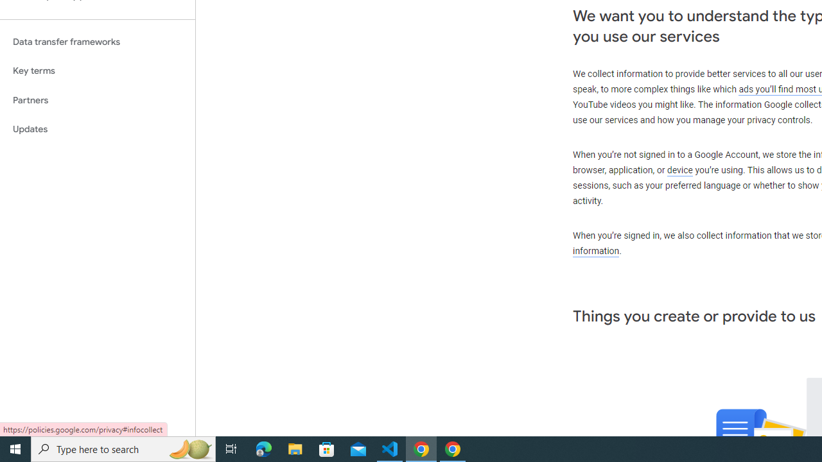  I want to click on Data transfer frameworks, so click(98, 42).